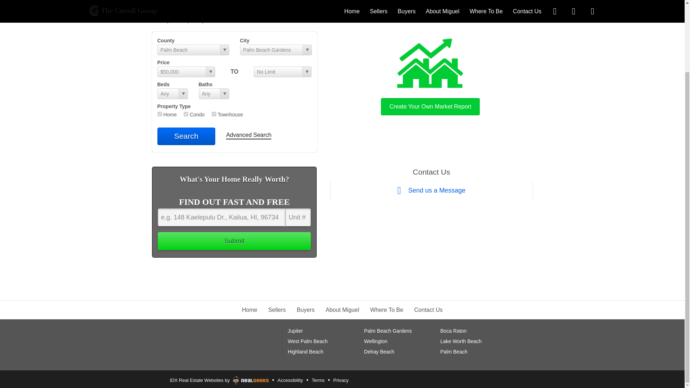  I want to click on con, so click(186, 114).